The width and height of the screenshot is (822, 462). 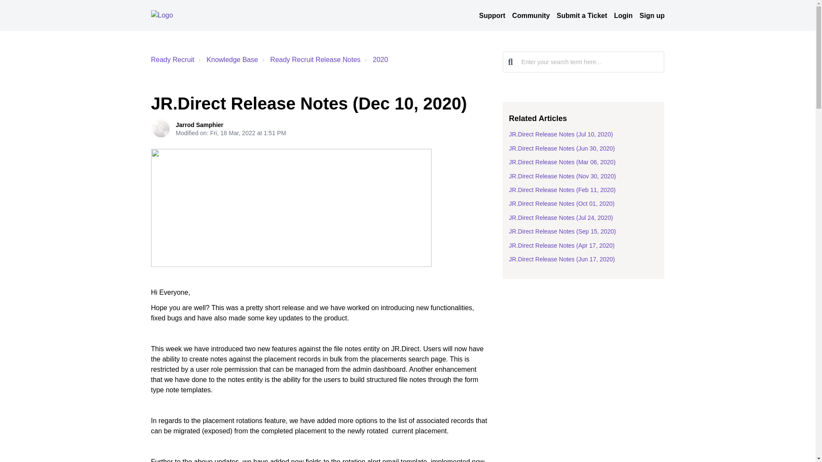 What do you see at coordinates (581, 16) in the screenshot?
I see `Submit a Ticket` at bounding box center [581, 16].